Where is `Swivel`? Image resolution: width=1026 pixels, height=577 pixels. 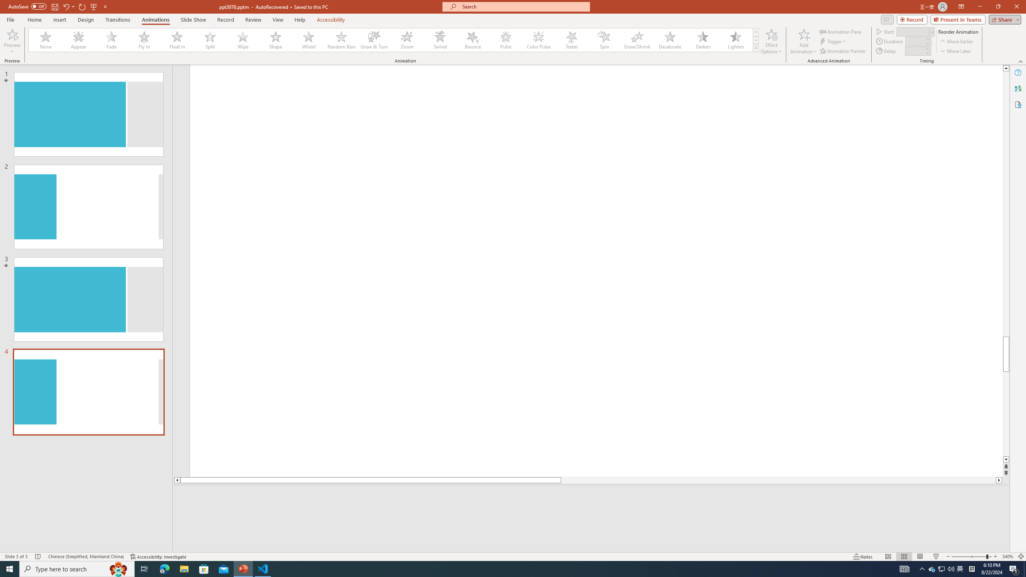
Swivel is located at coordinates (440, 40).